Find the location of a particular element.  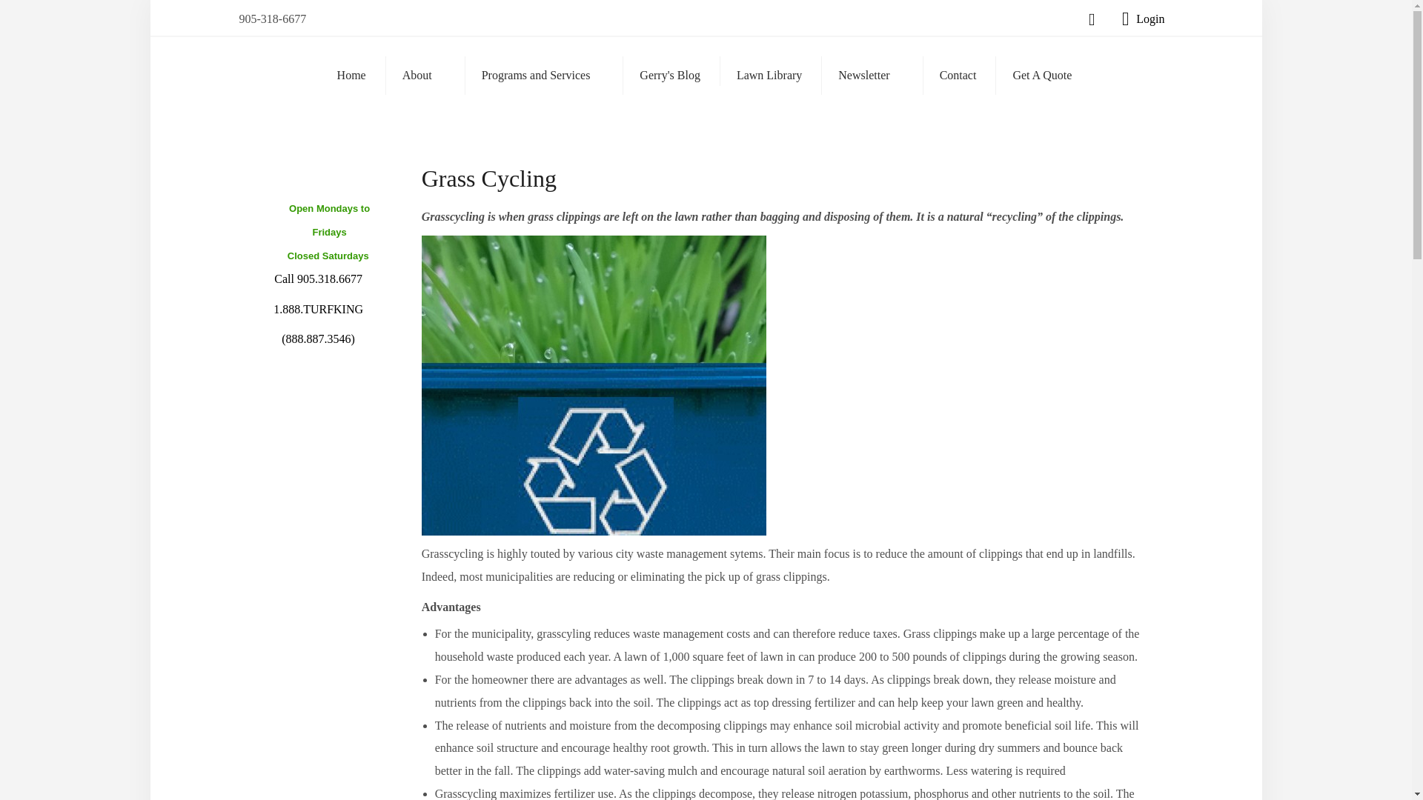

Search is located at coordinates (706, 22).